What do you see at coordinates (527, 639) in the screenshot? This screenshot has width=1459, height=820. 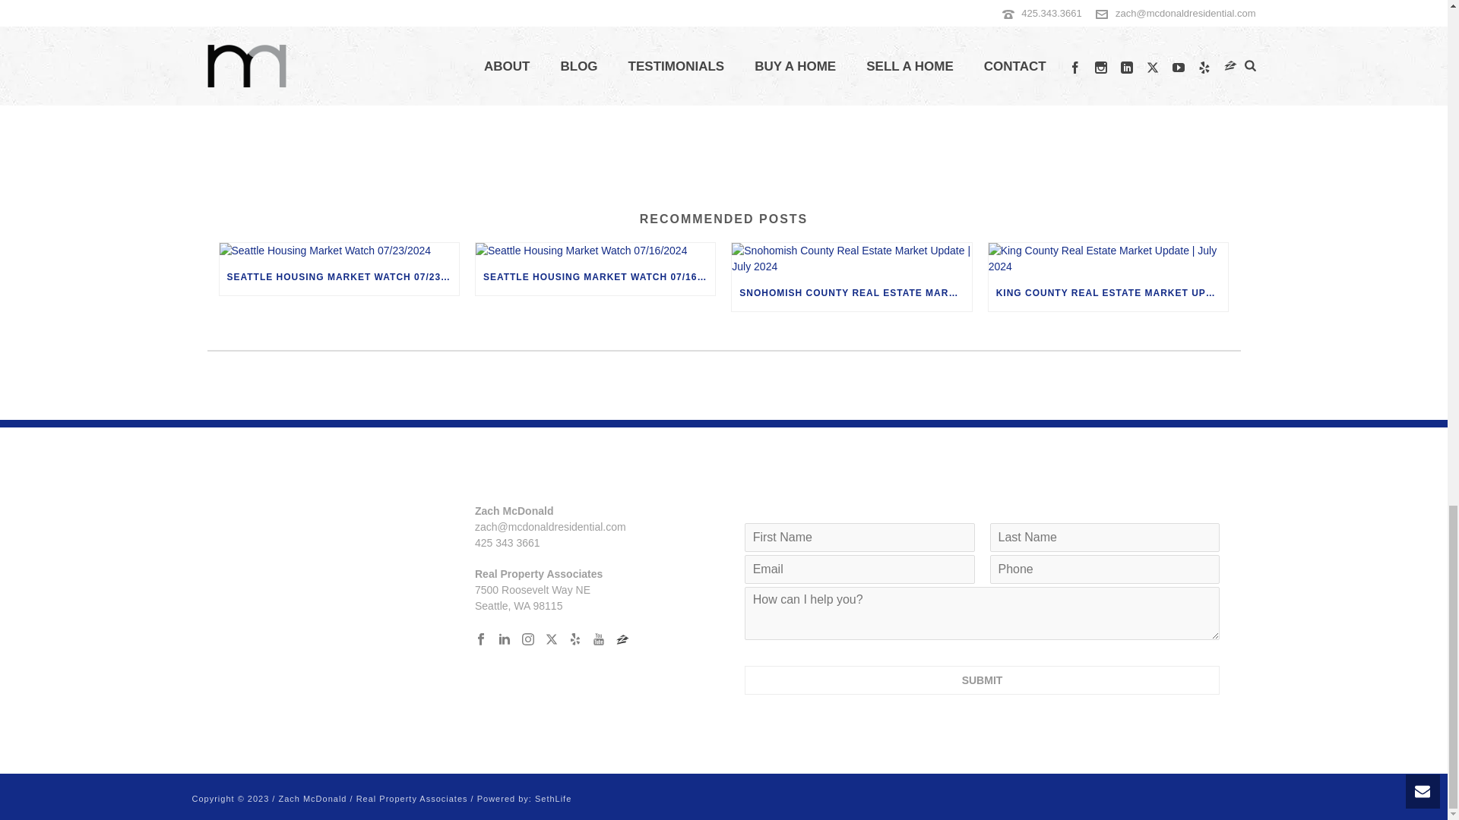 I see `Follow Us on instagram` at bounding box center [527, 639].